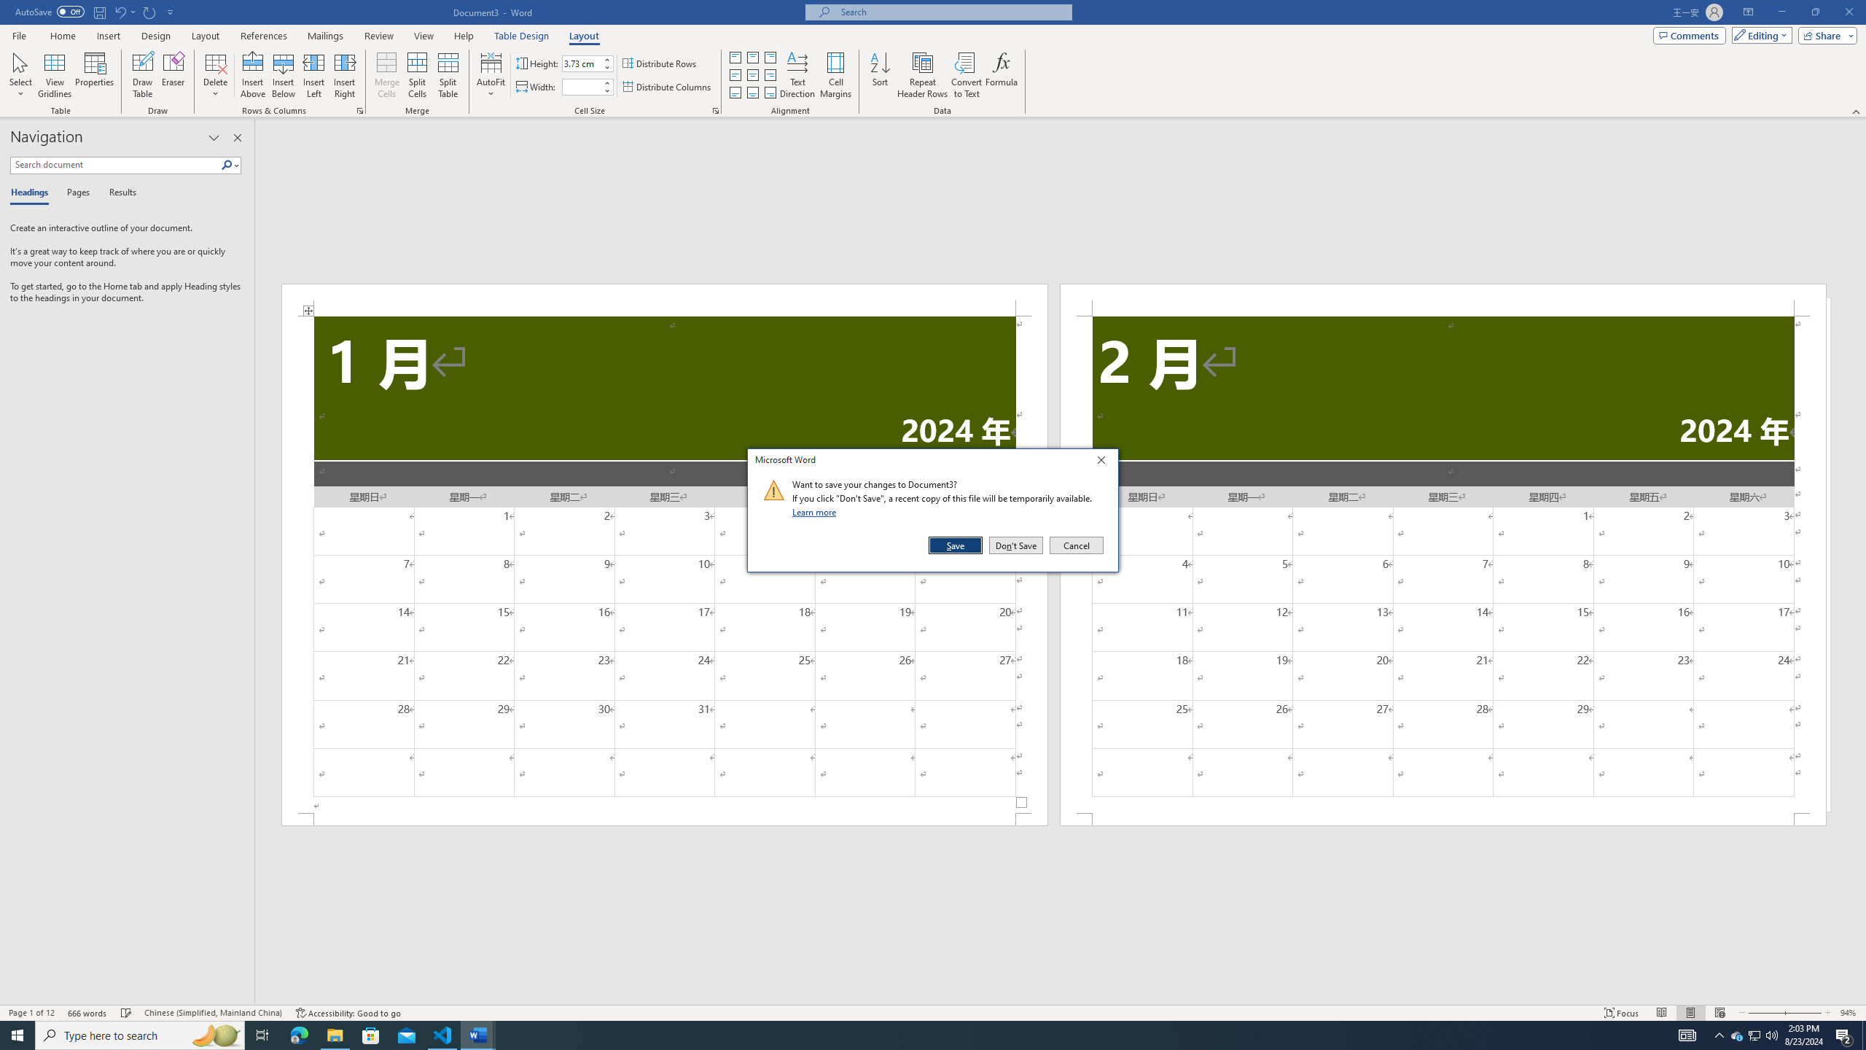  What do you see at coordinates (881, 75) in the screenshot?
I see `Sort...` at bounding box center [881, 75].